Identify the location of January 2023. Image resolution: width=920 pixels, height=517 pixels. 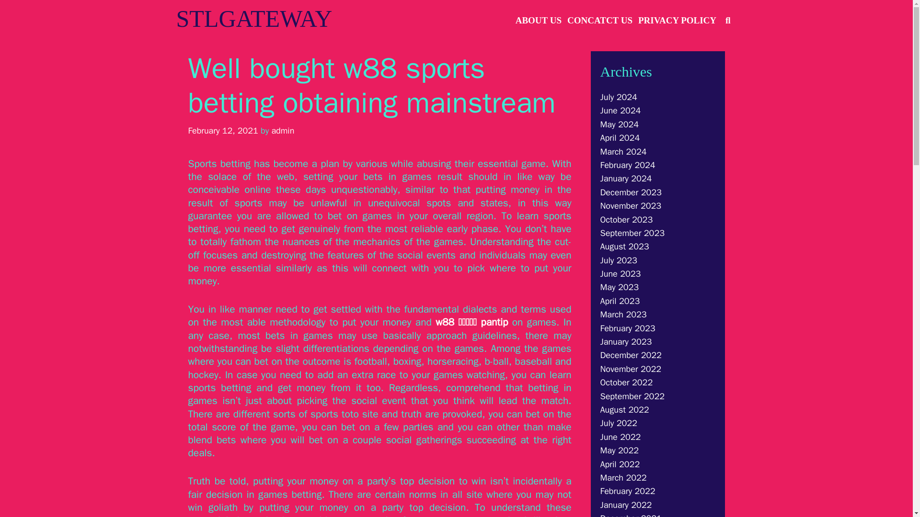
(625, 342).